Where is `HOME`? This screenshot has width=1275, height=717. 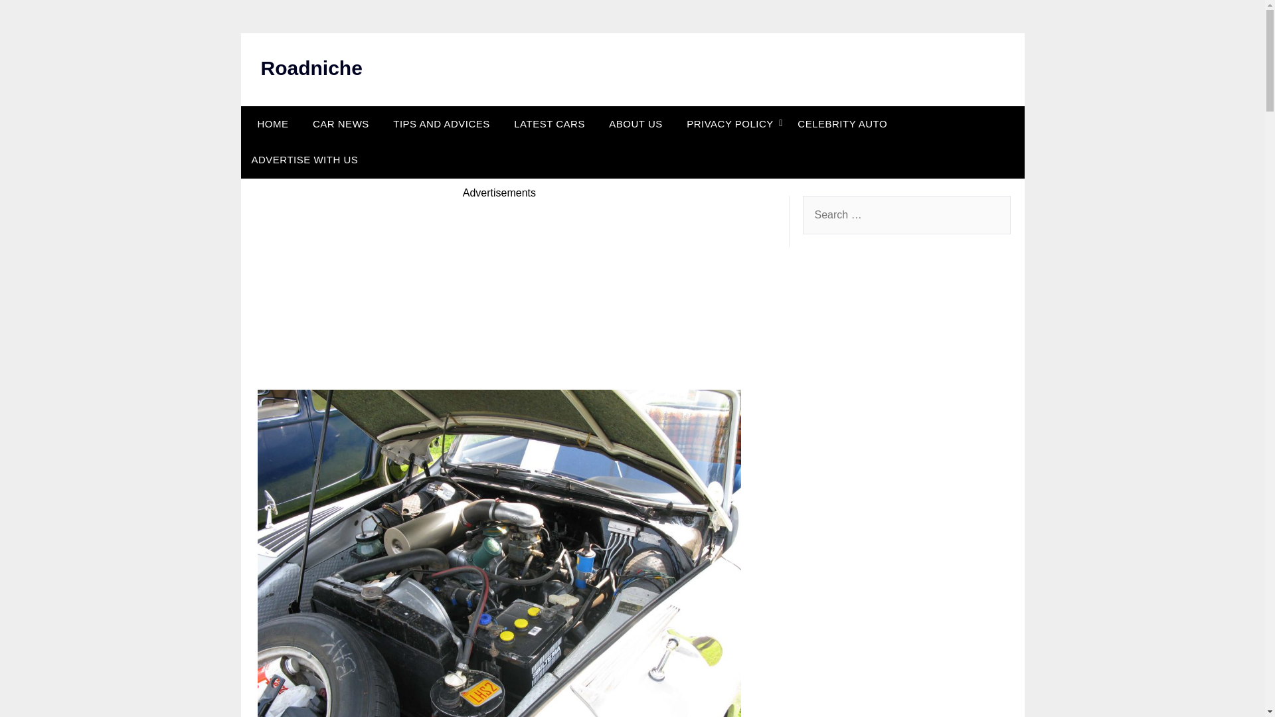
HOME is located at coordinates (270, 123).